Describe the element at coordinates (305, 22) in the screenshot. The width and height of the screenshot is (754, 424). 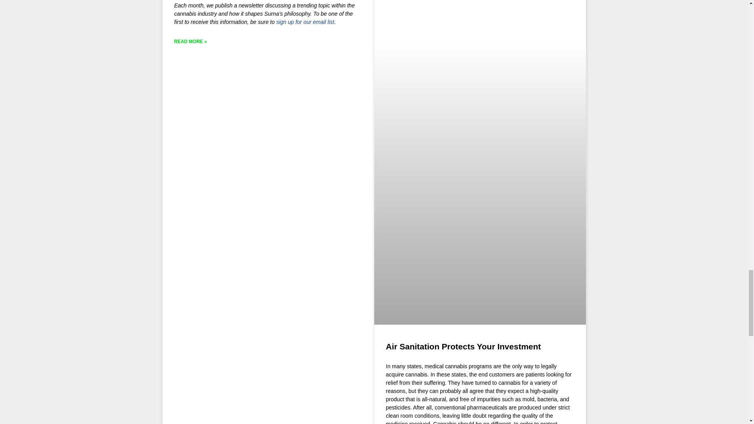
I see `Surna Newsletter Sign Up` at that location.